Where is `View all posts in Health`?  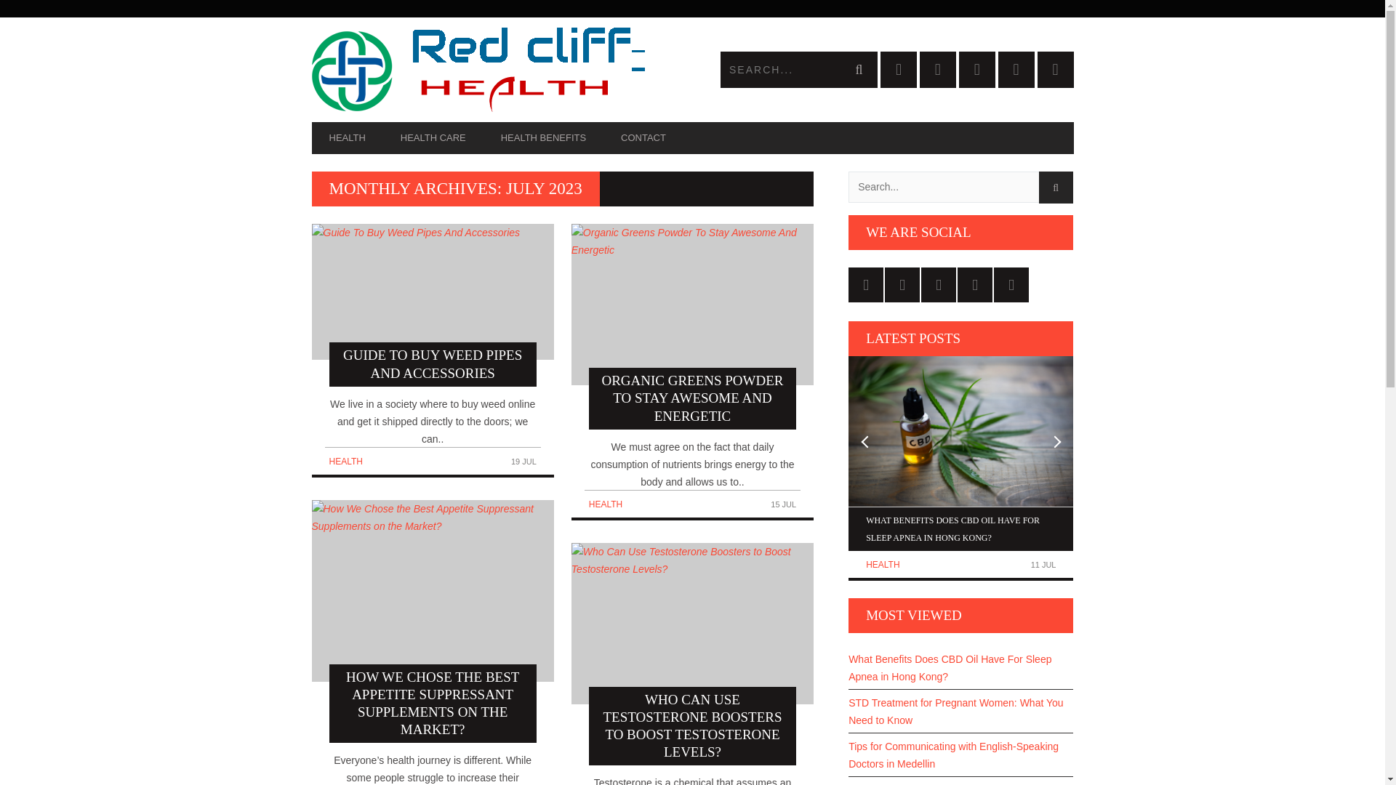
View all posts in Health is located at coordinates (882, 565).